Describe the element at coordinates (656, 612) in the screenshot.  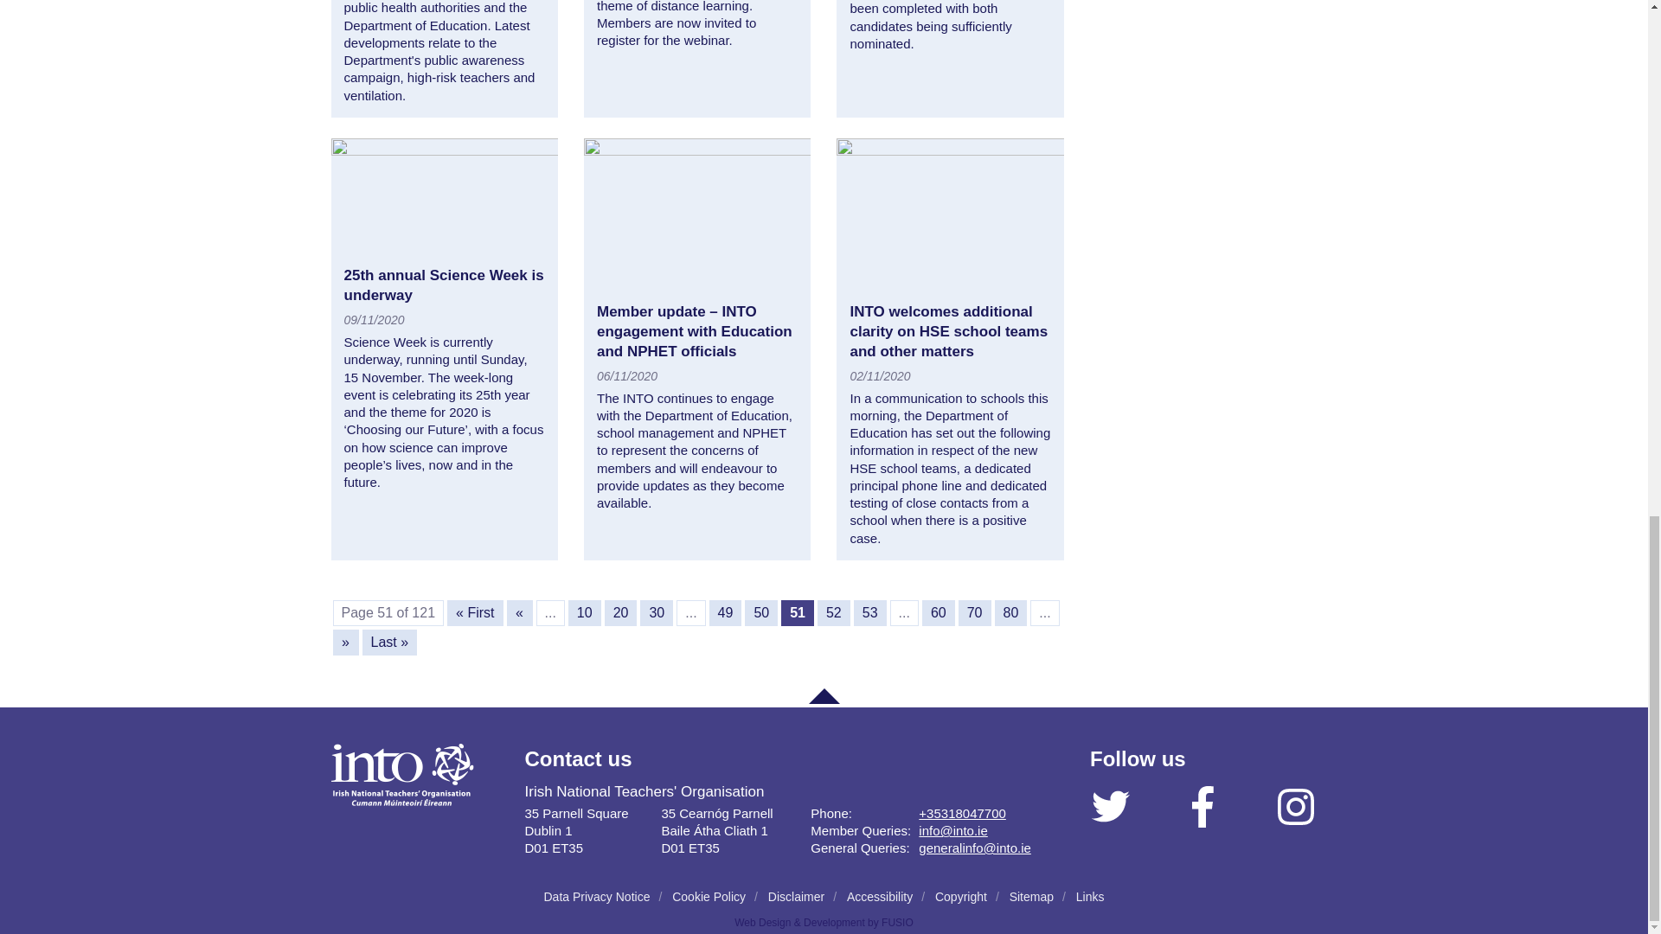
I see `30` at that location.